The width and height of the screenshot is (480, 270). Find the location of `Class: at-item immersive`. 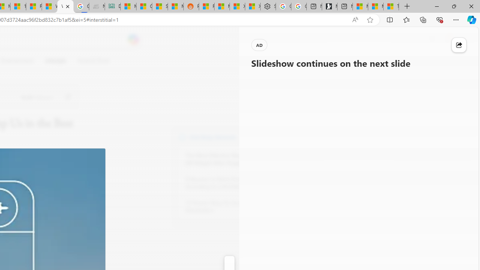

Class: at-item immersive is located at coordinates (459, 45).